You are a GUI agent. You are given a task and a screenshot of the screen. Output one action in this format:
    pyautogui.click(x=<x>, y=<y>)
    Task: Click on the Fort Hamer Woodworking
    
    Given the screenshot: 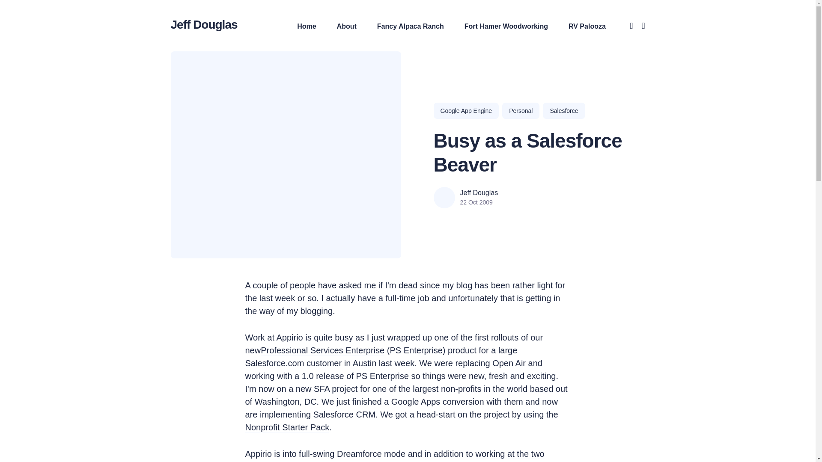 What is the action you would take?
    pyautogui.click(x=506, y=26)
    